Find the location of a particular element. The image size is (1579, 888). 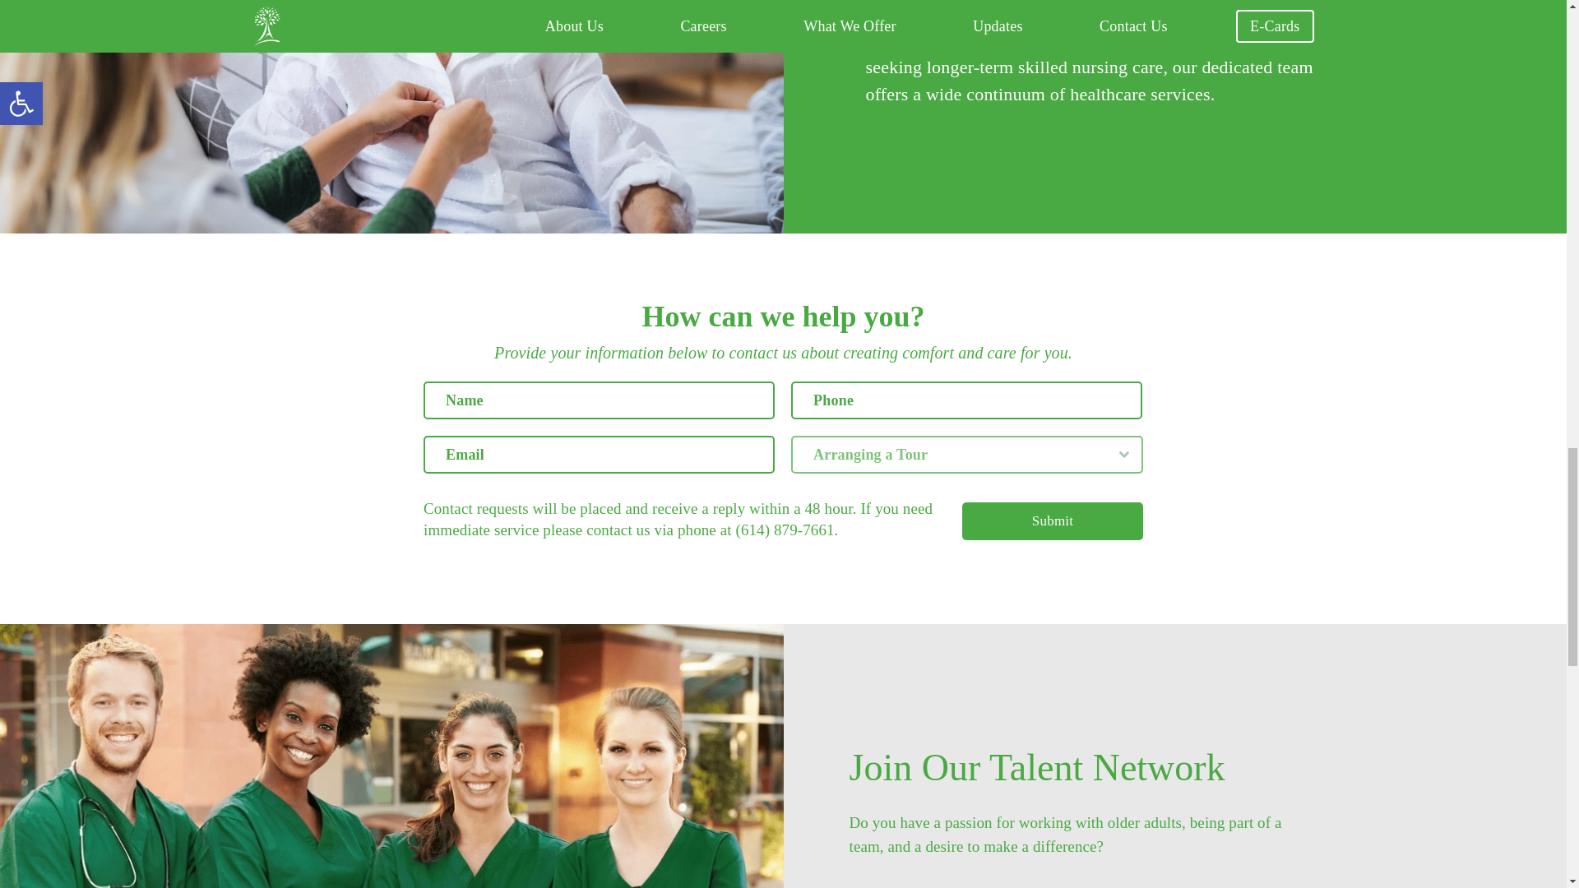

Submit is located at coordinates (1053, 521).